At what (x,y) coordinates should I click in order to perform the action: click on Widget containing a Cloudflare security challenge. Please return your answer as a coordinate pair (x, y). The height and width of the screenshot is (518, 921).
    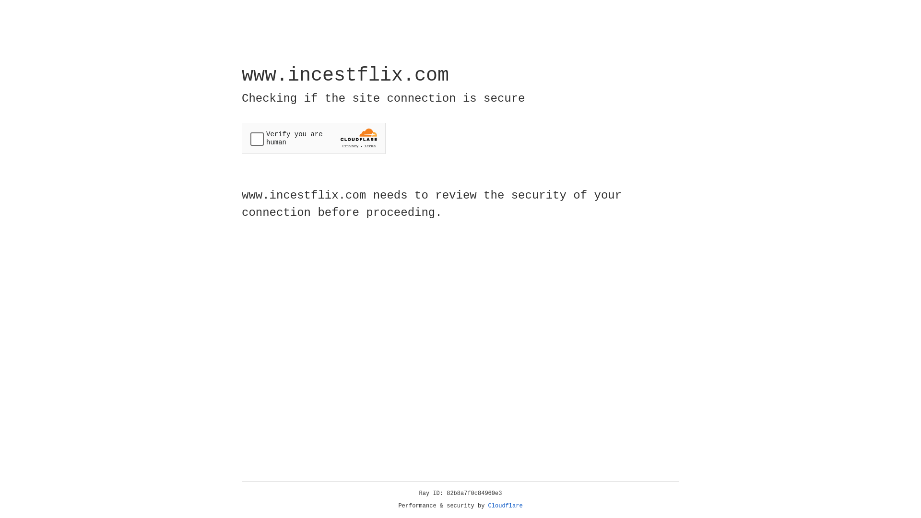
    Looking at the image, I should click on (314, 138).